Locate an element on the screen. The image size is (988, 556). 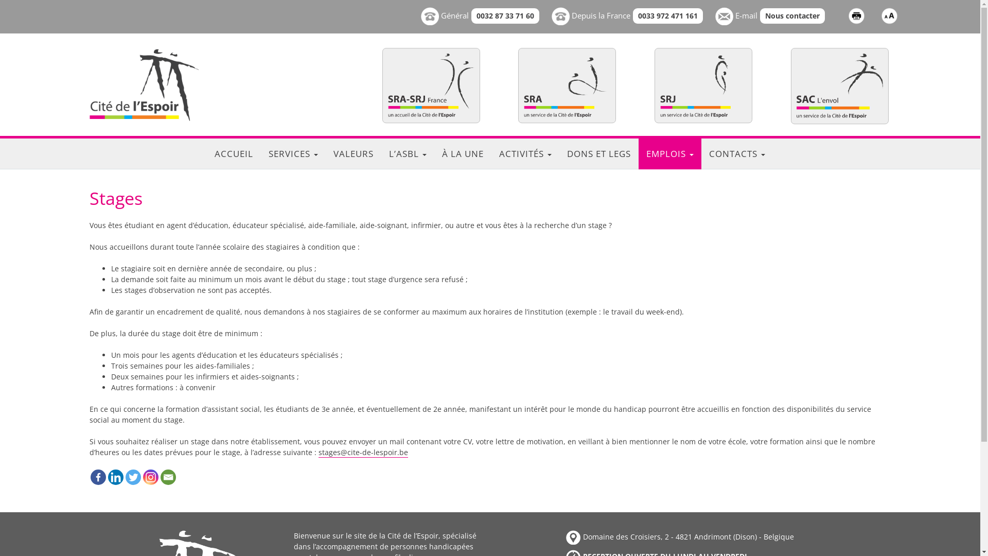
CONTACTS is located at coordinates (737, 154).